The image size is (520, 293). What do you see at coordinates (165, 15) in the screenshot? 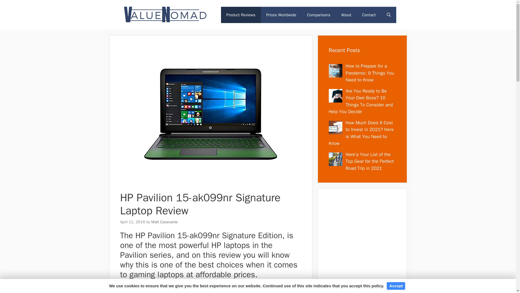
I see `Value Nomad` at bounding box center [165, 15].